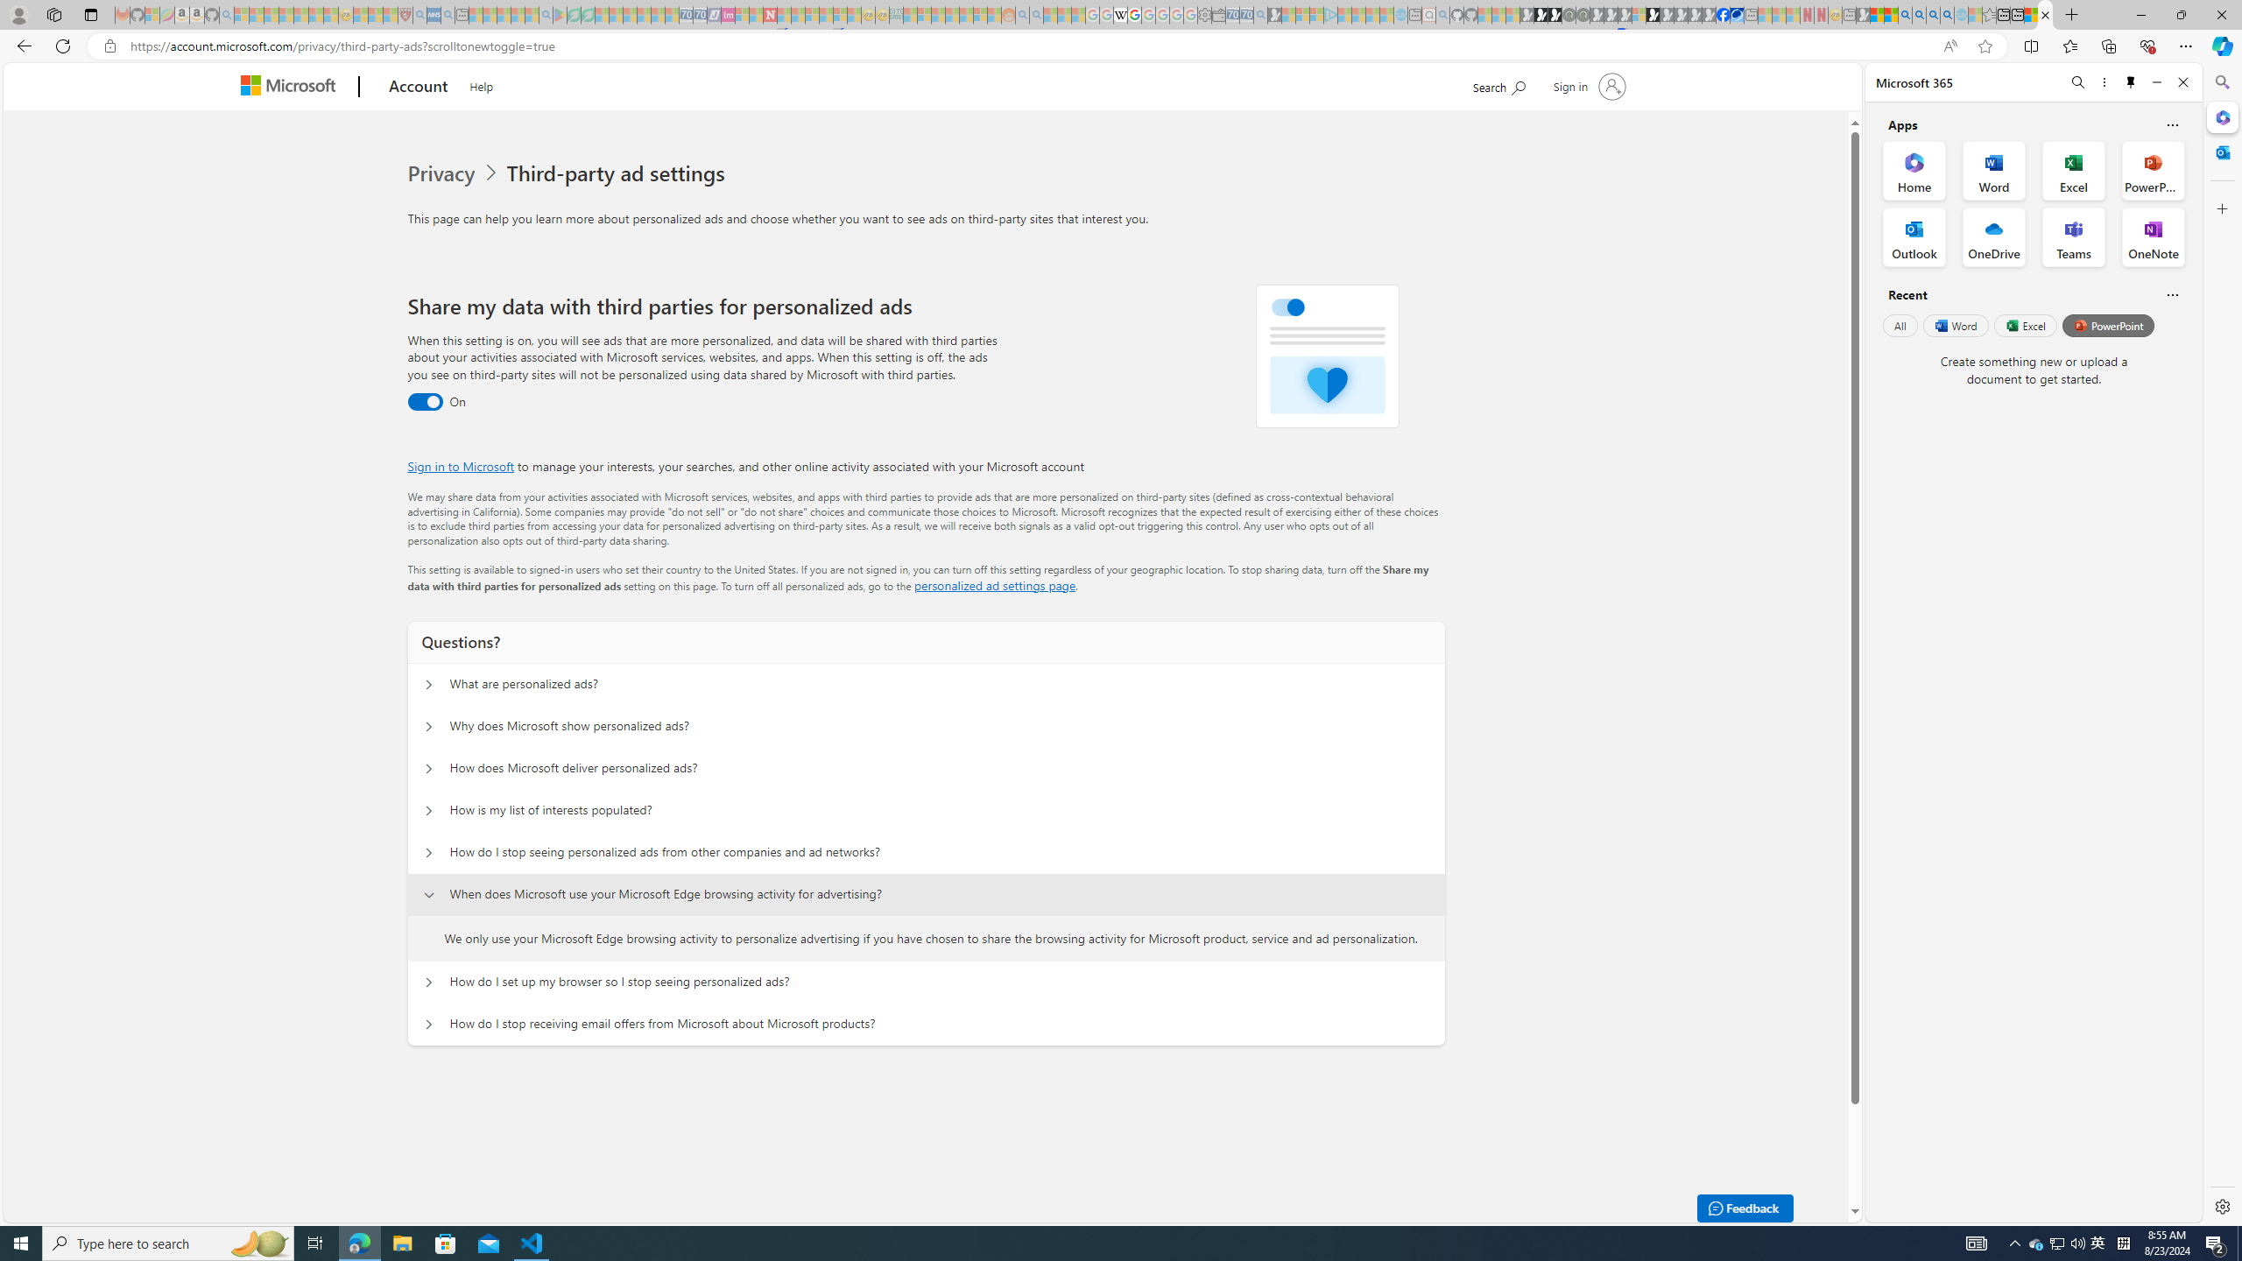 This screenshot has height=1261, width=2242. I want to click on Questions? How does Microsoft deliver personalized ads?, so click(429, 769).